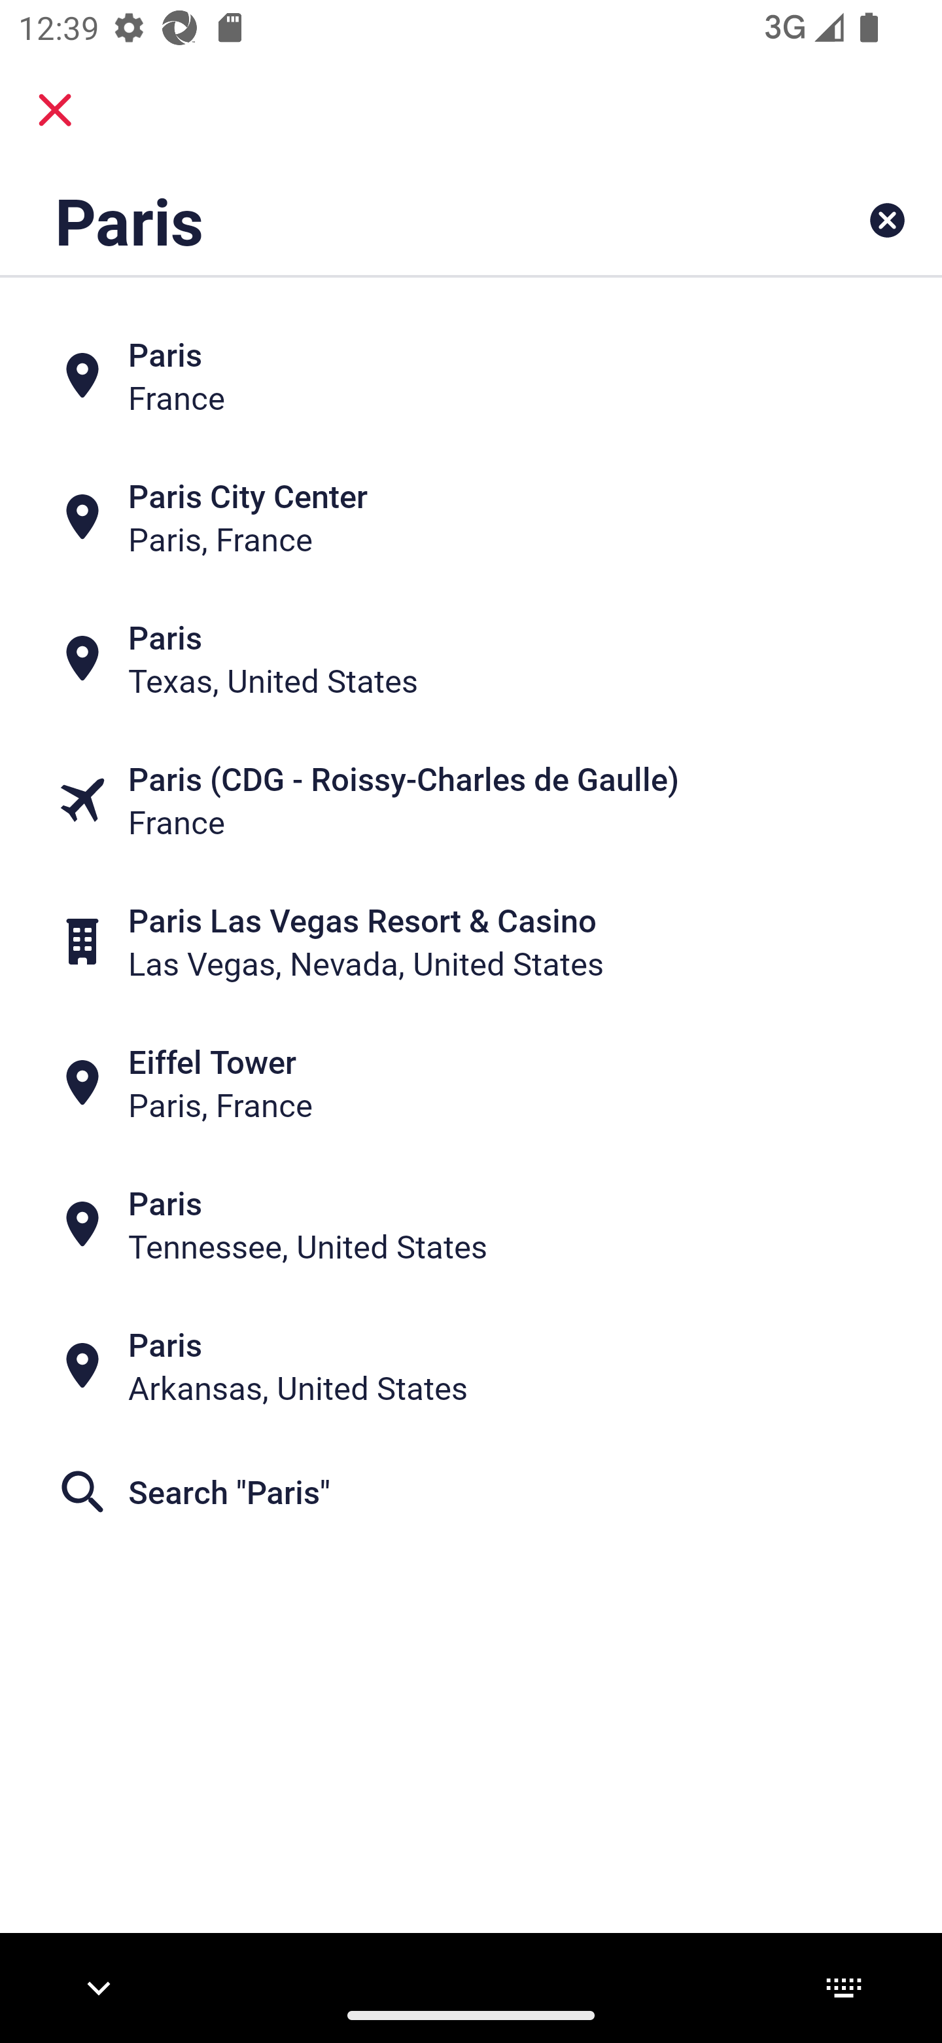 The height and width of the screenshot is (2043, 942). Describe the element at coordinates (471, 800) in the screenshot. I see `Paris (CDG - Roissy-Charles de Gaulle) France` at that location.